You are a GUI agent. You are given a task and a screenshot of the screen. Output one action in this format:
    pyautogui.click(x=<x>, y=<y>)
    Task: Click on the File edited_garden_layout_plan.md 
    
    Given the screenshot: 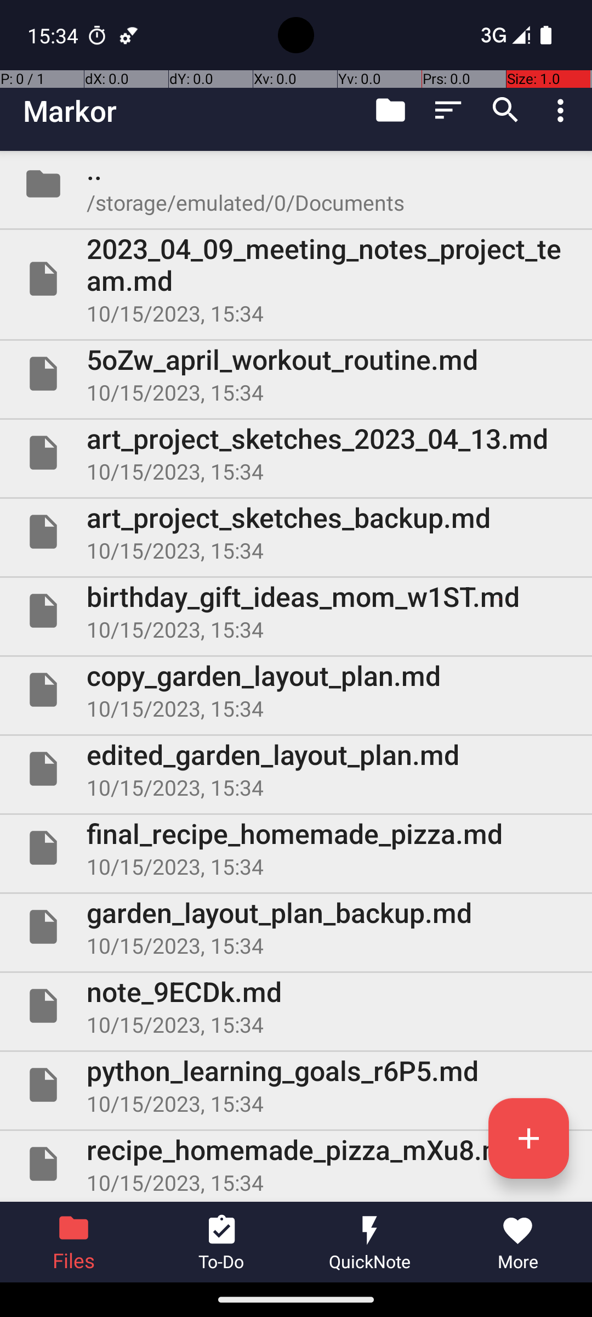 What is the action you would take?
    pyautogui.click(x=296, y=769)
    